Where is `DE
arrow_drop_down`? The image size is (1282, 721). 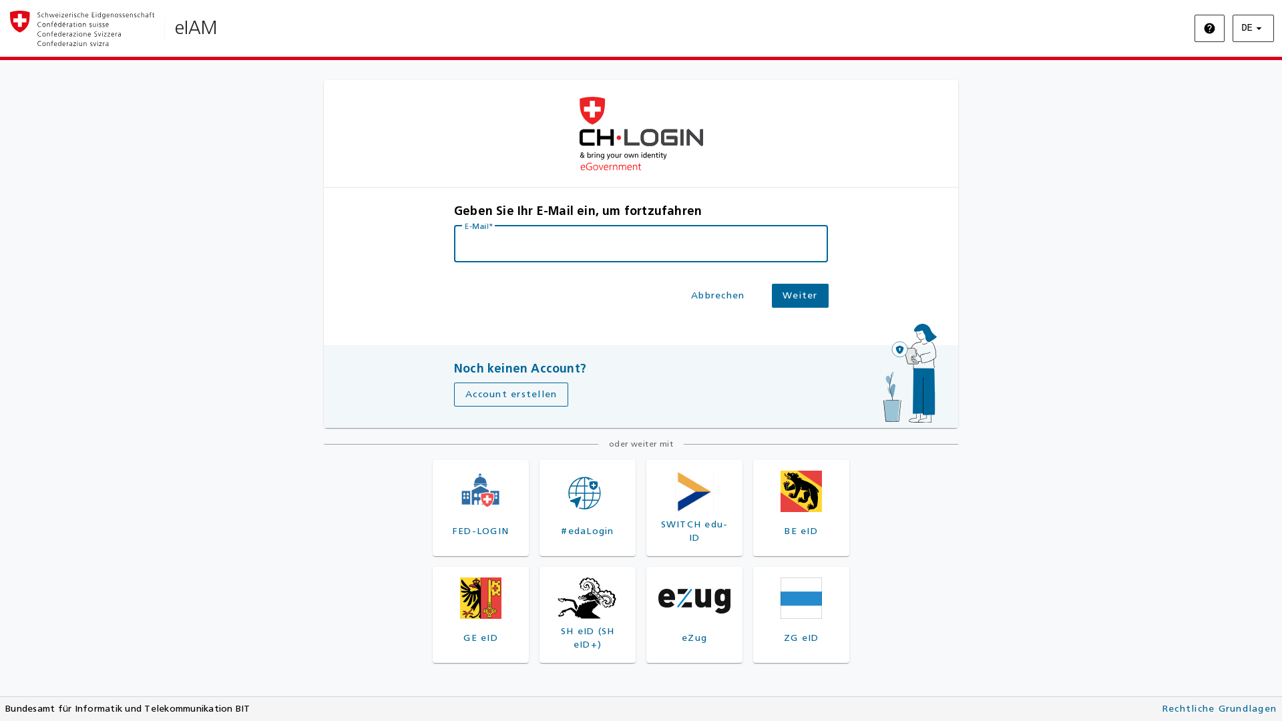
DE
arrow_drop_down is located at coordinates (1253, 28).